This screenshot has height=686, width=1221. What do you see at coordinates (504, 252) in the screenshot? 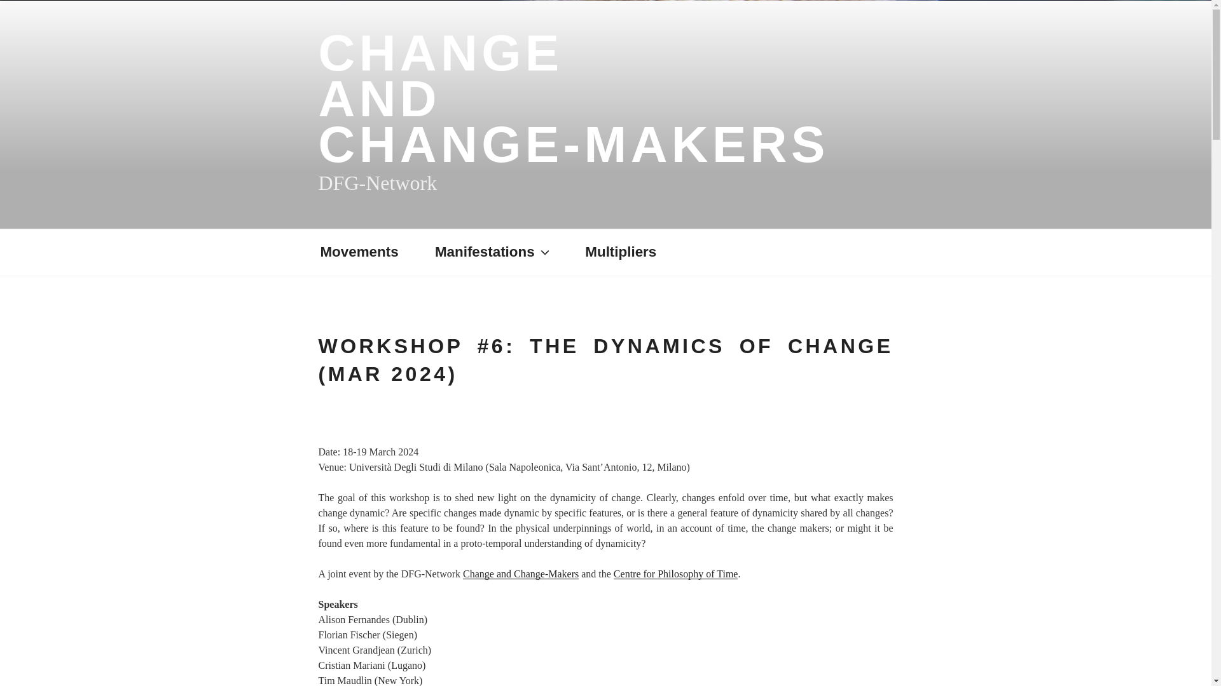
I see `Manifestations` at bounding box center [504, 252].